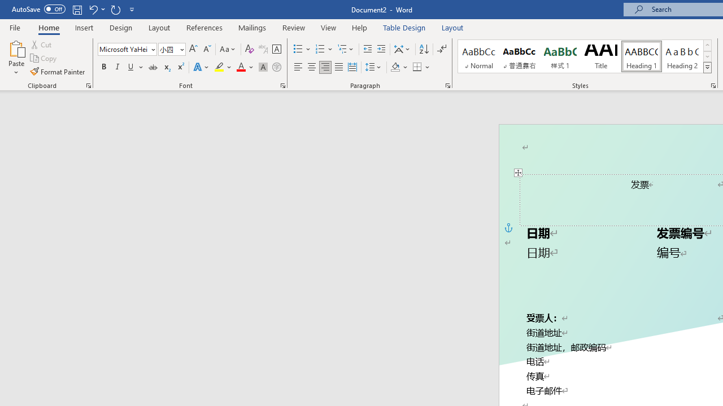  Describe the element at coordinates (713, 86) in the screenshot. I see `Styles...` at that location.